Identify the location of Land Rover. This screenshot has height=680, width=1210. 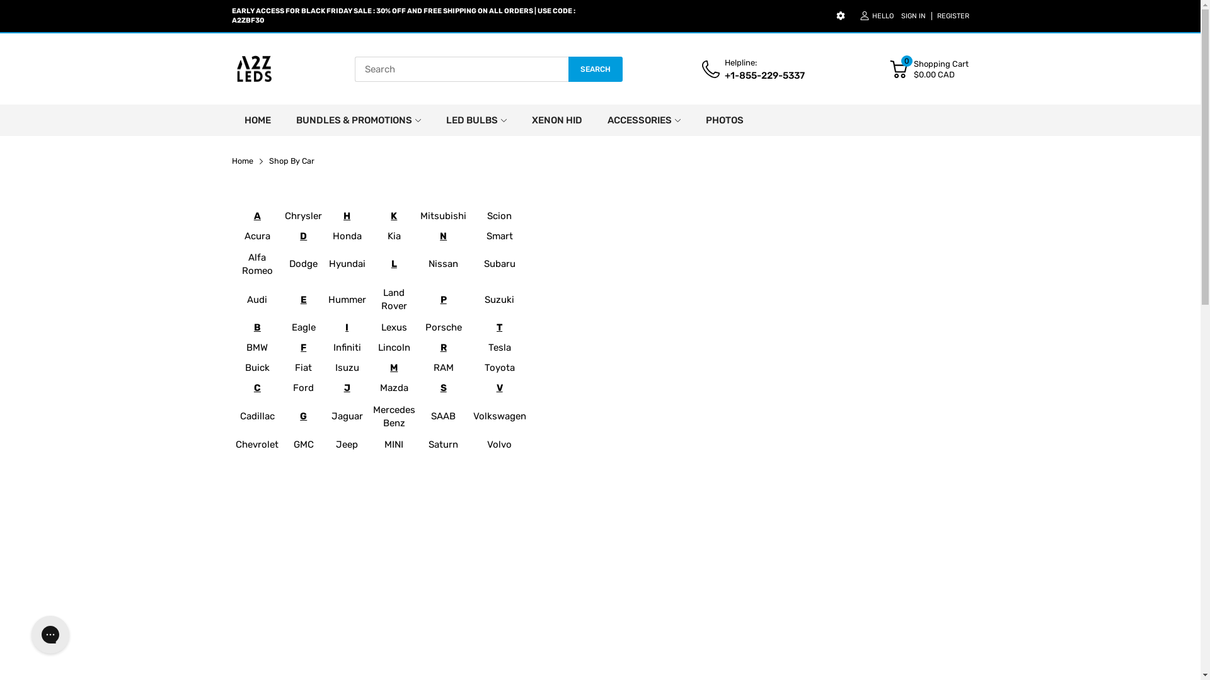
(395, 300).